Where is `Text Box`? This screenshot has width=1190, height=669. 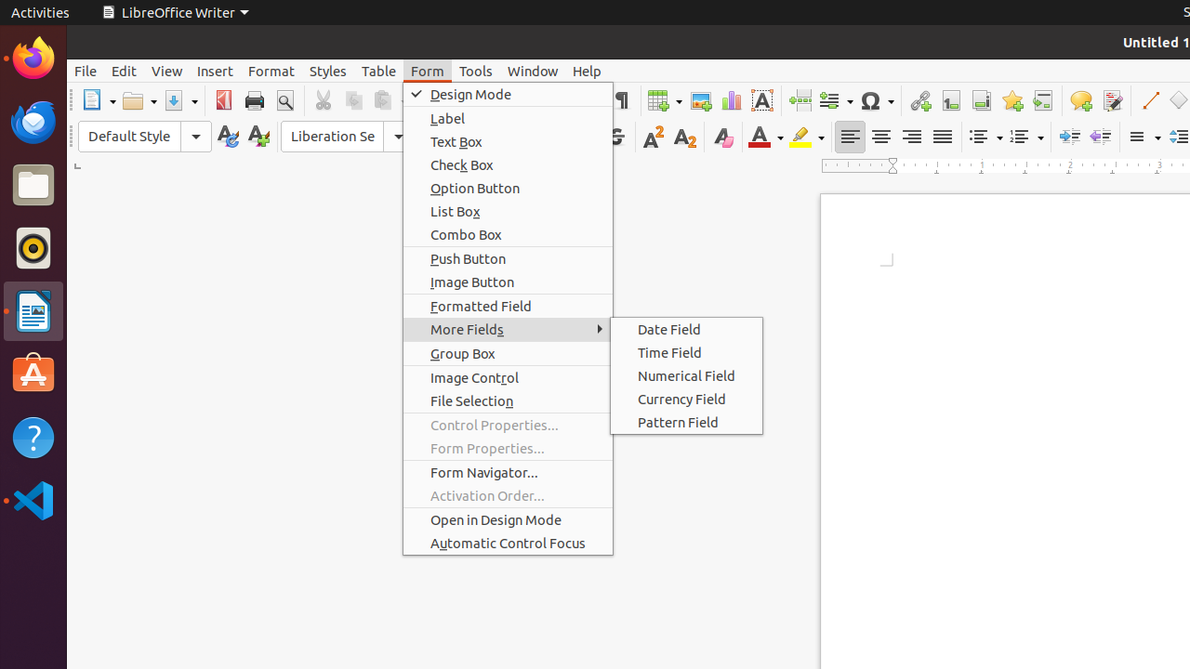 Text Box is located at coordinates (508, 141).